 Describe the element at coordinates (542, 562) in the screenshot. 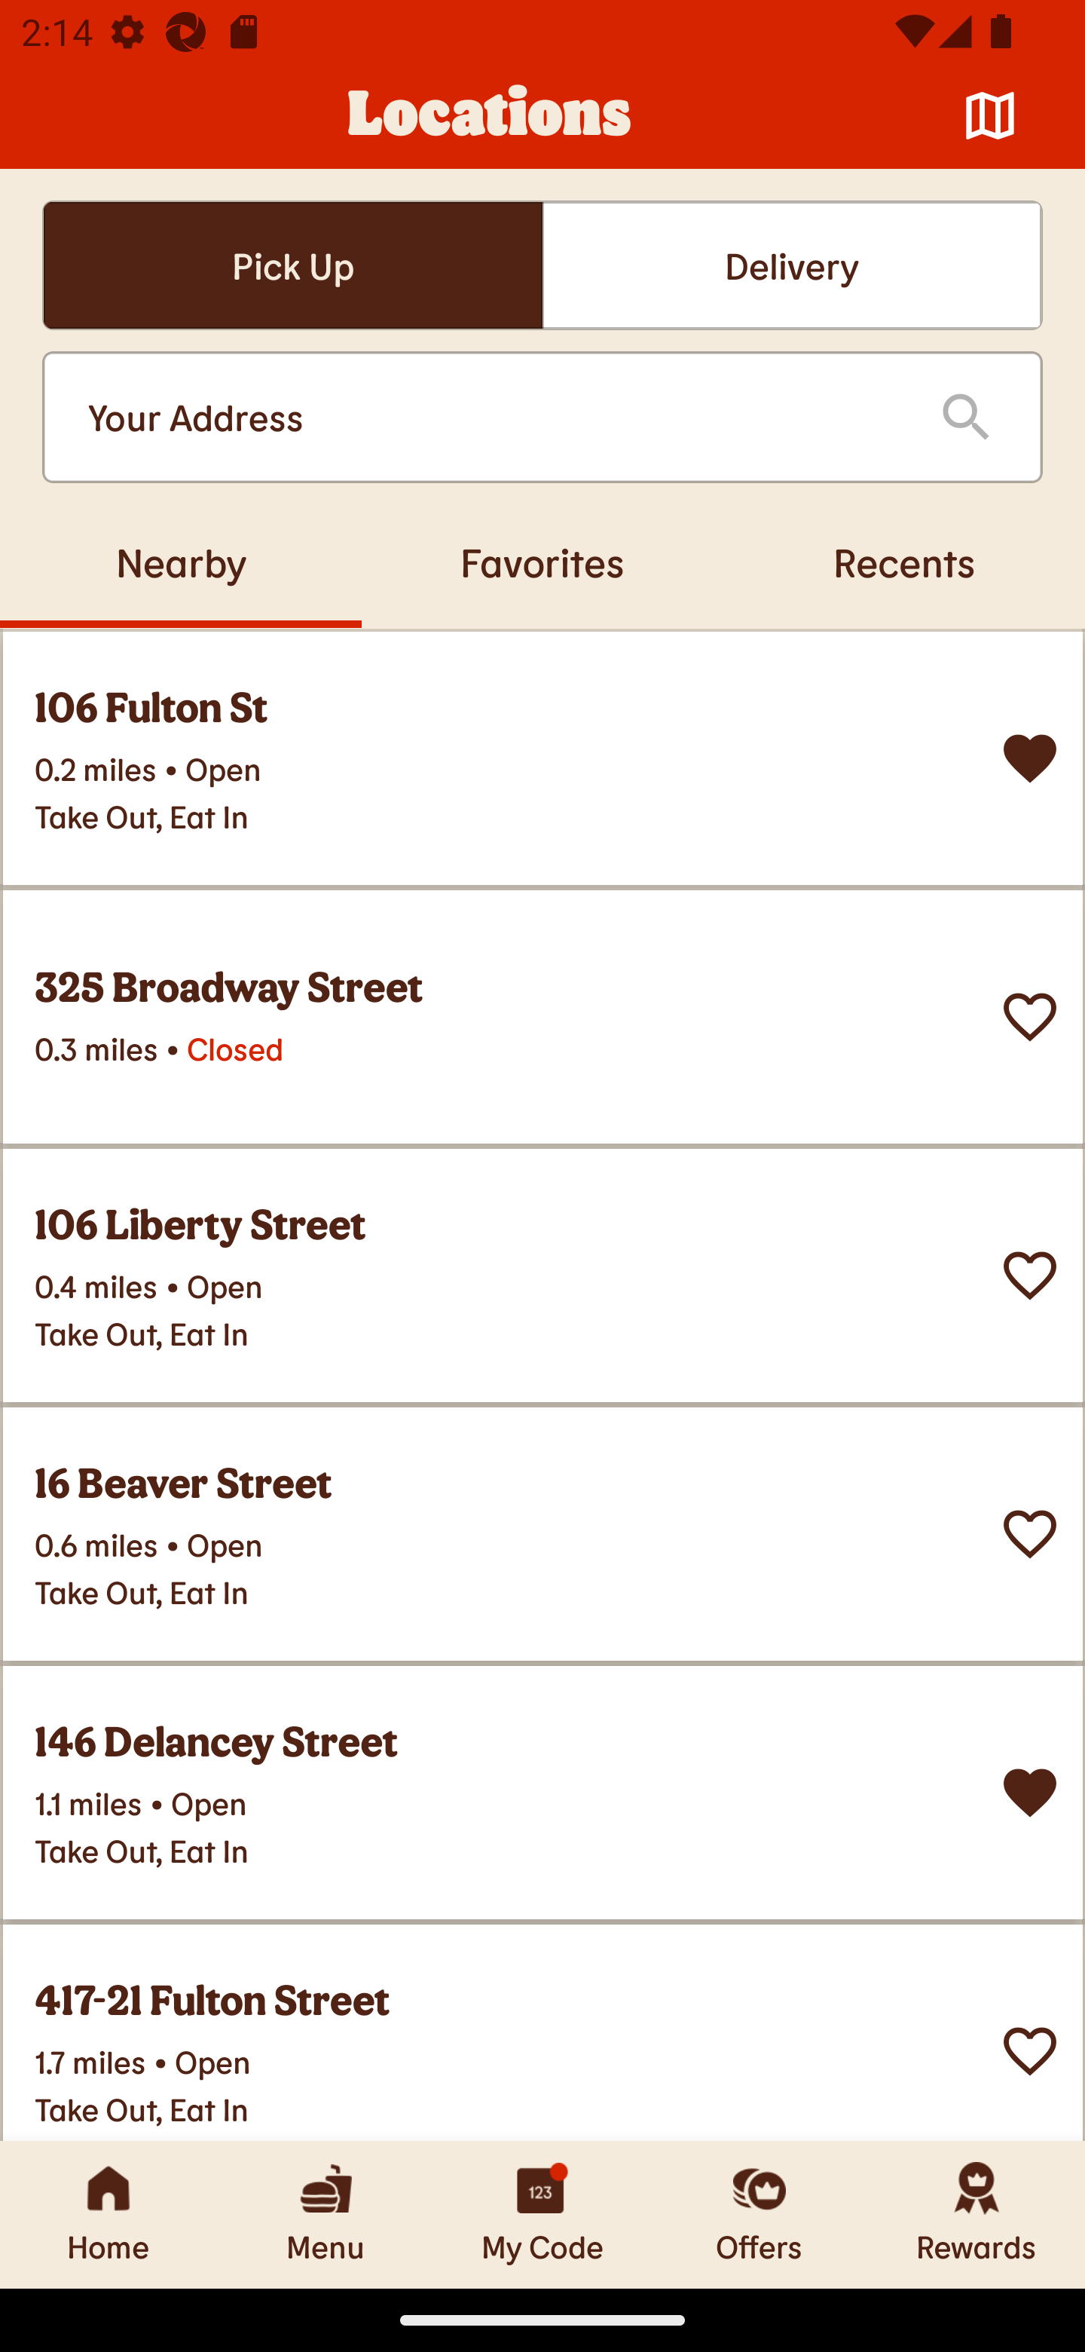

I see `Favorites` at that location.